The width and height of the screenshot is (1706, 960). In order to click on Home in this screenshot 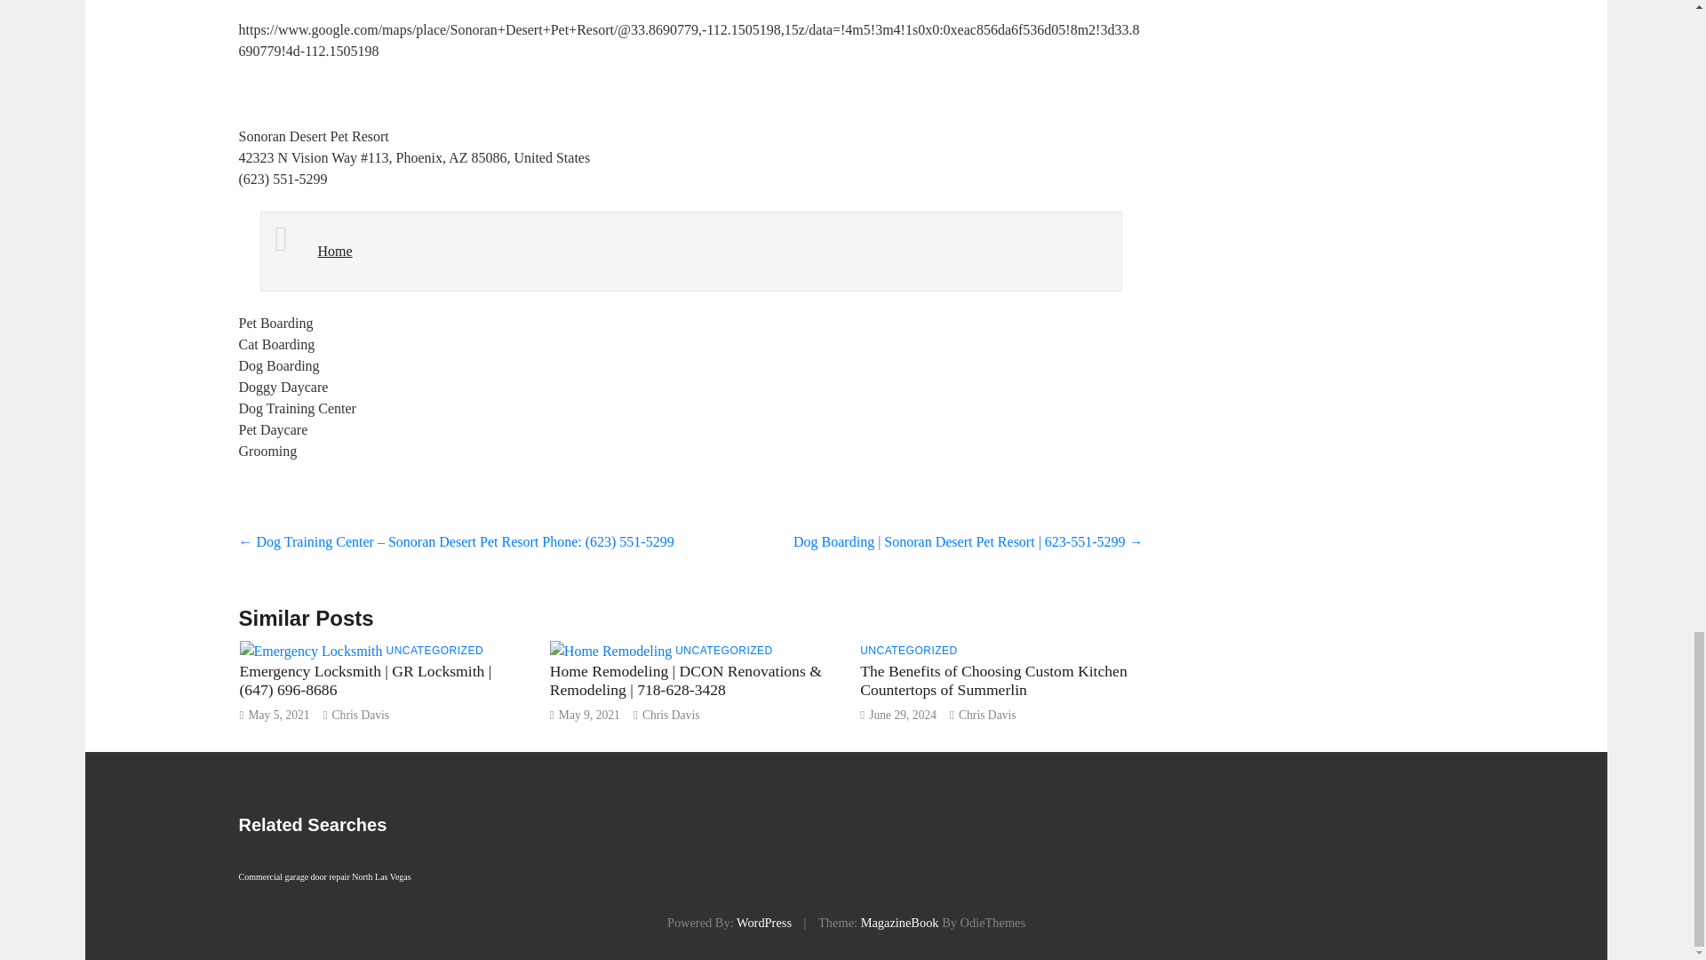, I will do `click(335, 251)`.